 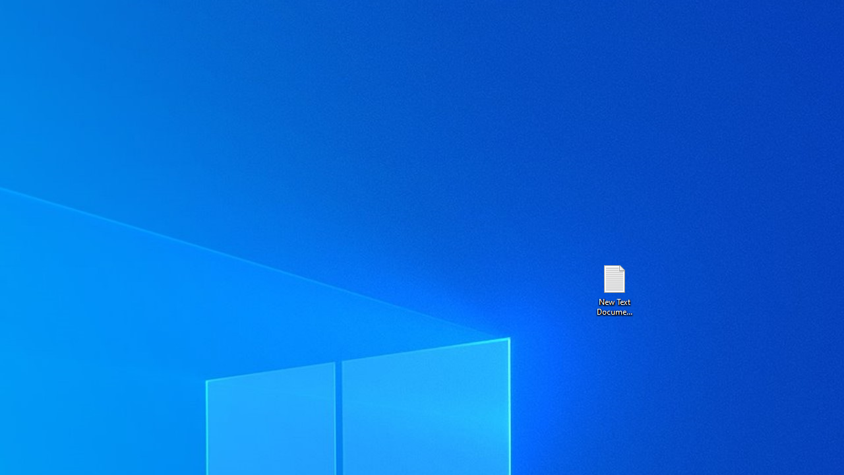 I want to click on New Text Document (2), so click(x=614, y=289).